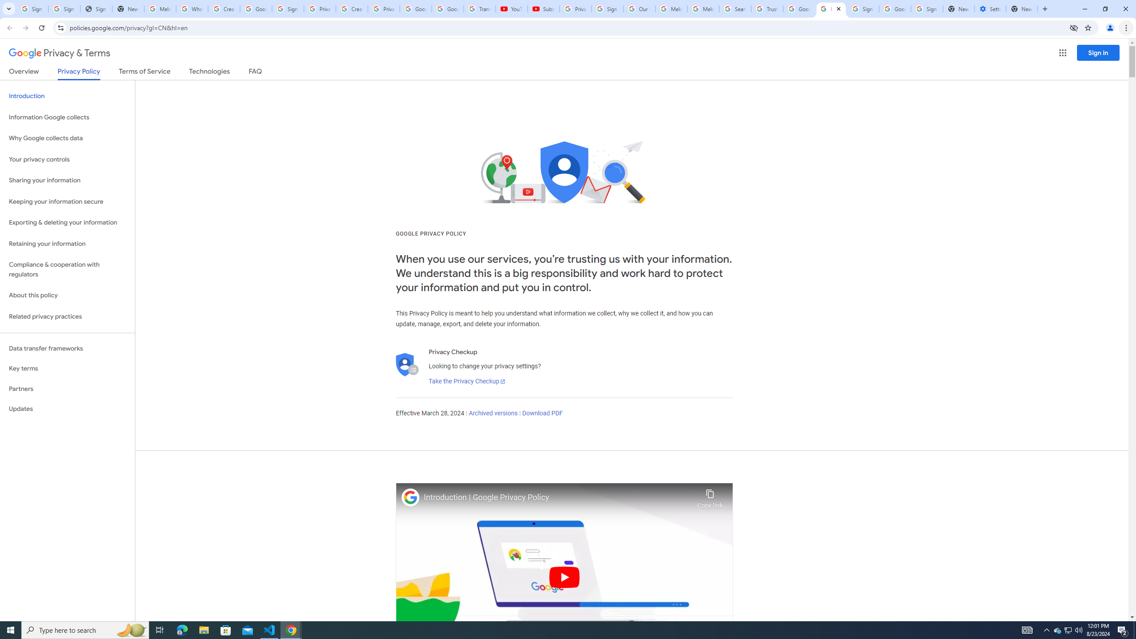 The image size is (1136, 639). What do you see at coordinates (543, 9) in the screenshot?
I see `Subscriptions - YouTube` at bounding box center [543, 9].